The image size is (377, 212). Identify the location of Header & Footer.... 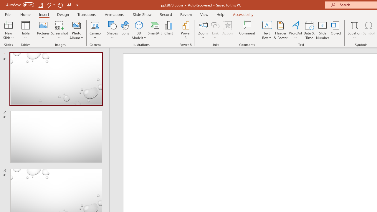
(280, 30).